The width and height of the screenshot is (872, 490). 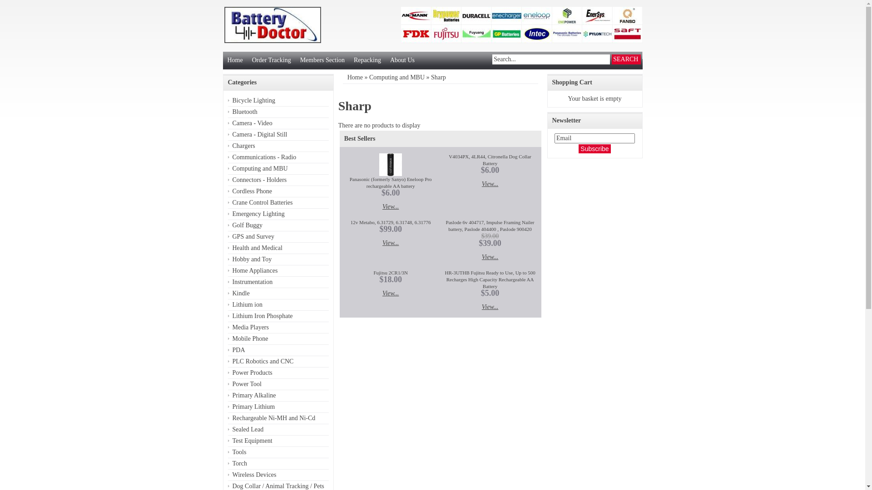 I want to click on Primary Lithium, so click(x=278, y=407).